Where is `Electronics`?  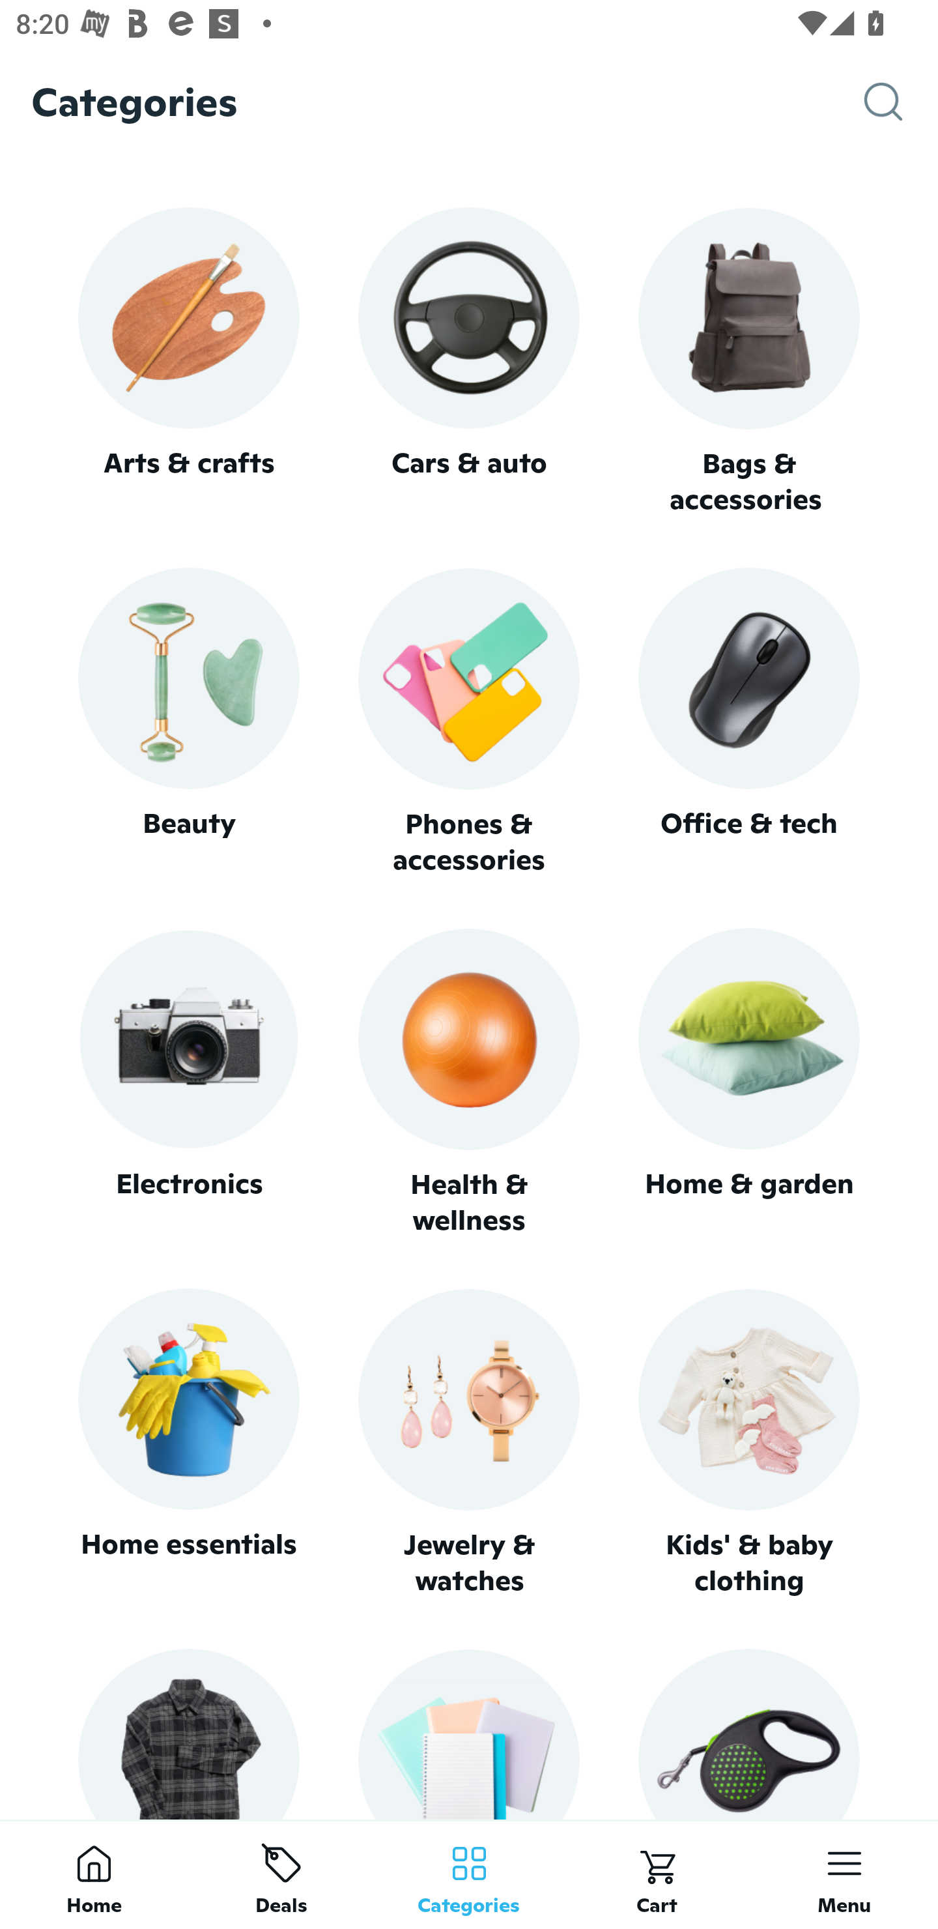
Electronics is located at coordinates (188, 1083).